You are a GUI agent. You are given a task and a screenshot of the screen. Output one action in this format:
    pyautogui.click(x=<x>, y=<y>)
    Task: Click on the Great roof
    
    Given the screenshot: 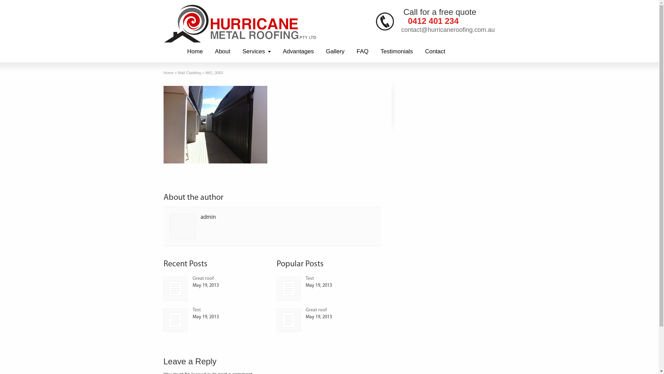 What is the action you would take?
    pyautogui.click(x=288, y=320)
    